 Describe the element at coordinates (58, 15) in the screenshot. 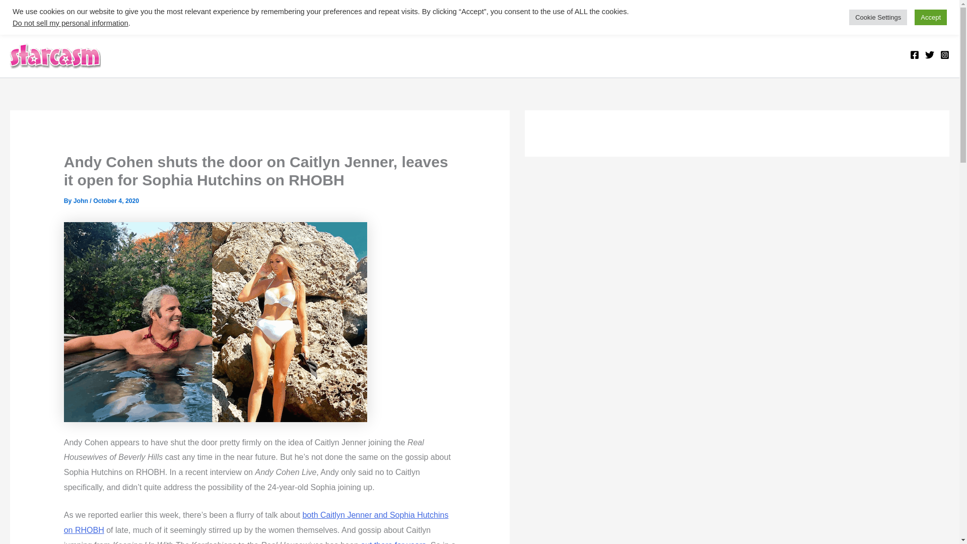

I see `TOP CATEGORIES` at that location.